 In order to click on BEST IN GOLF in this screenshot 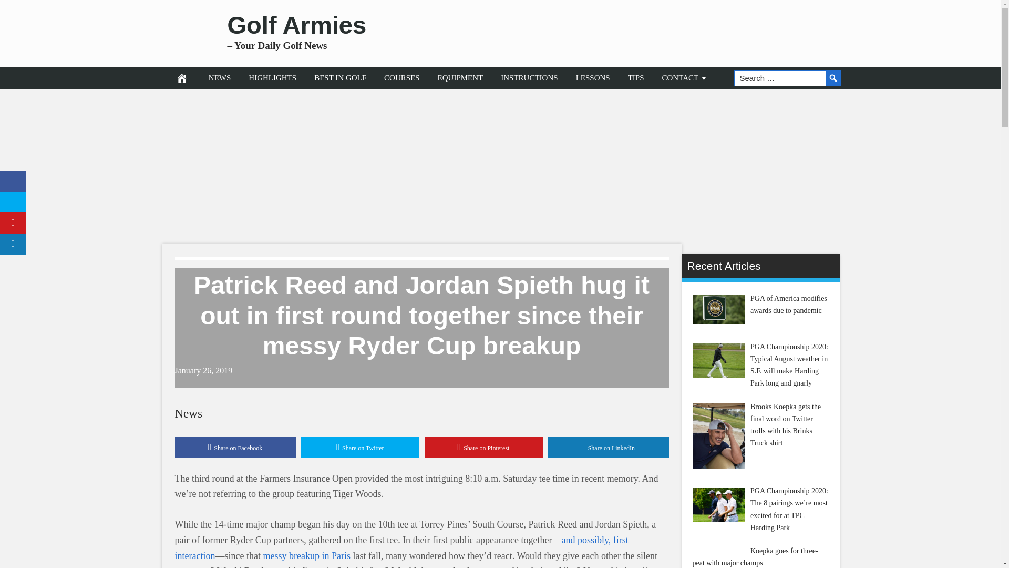, I will do `click(341, 78)`.